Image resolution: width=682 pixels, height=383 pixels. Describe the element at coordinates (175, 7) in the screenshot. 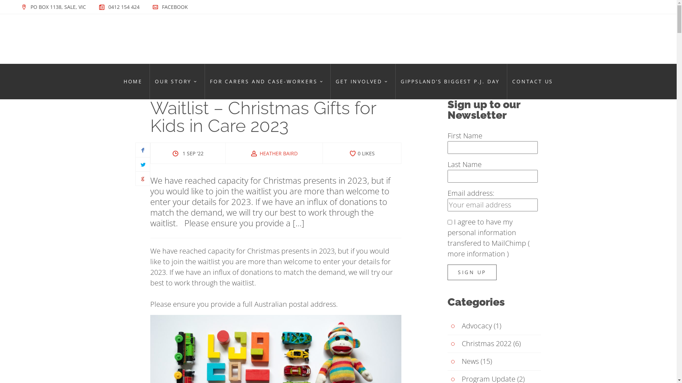

I see `FACEBOOK` at that location.